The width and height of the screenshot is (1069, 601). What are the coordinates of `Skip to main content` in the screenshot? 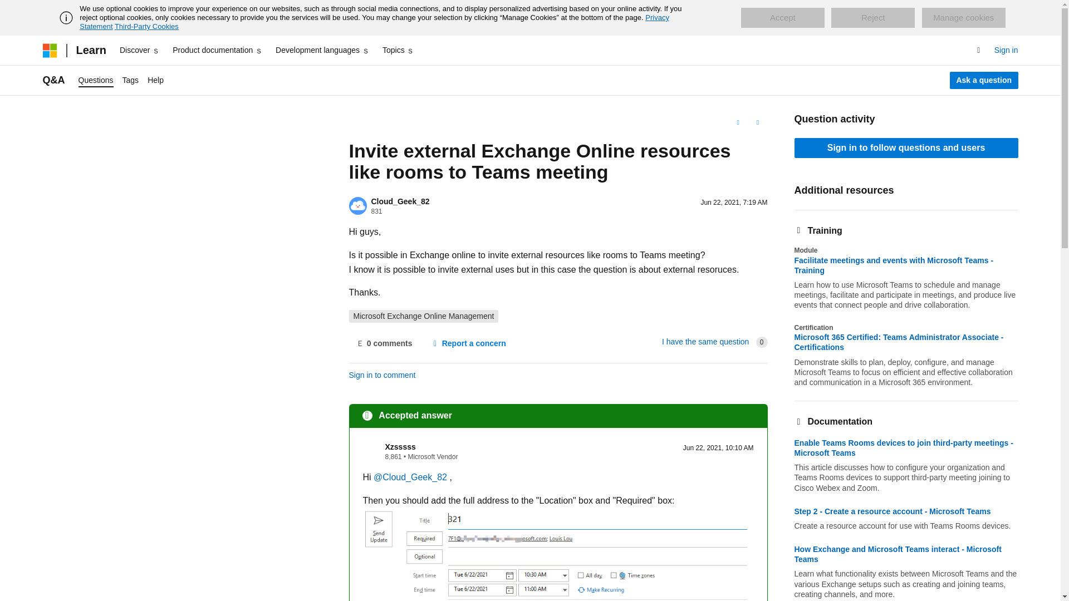 It's located at (8, 9).